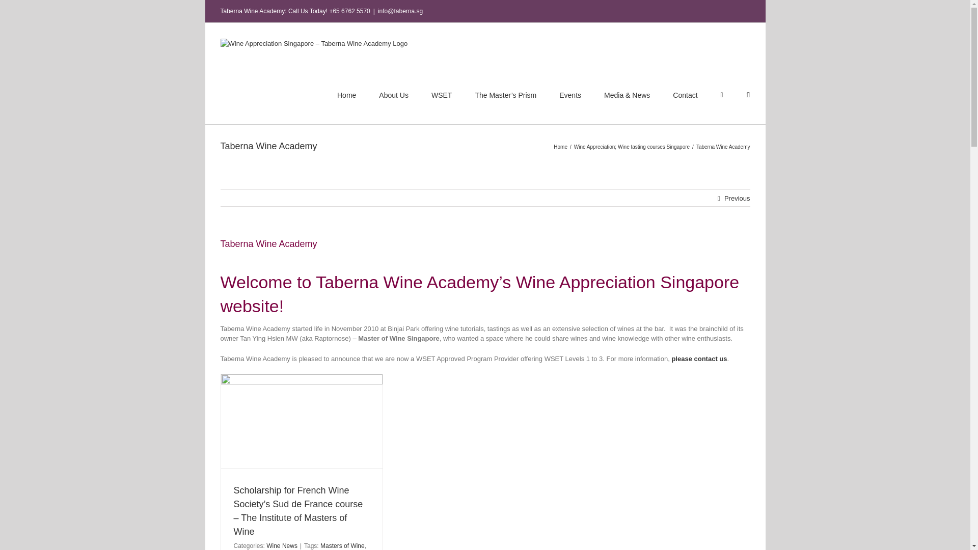 The width and height of the screenshot is (978, 550). Describe the element at coordinates (560, 146) in the screenshot. I see `Home` at that location.